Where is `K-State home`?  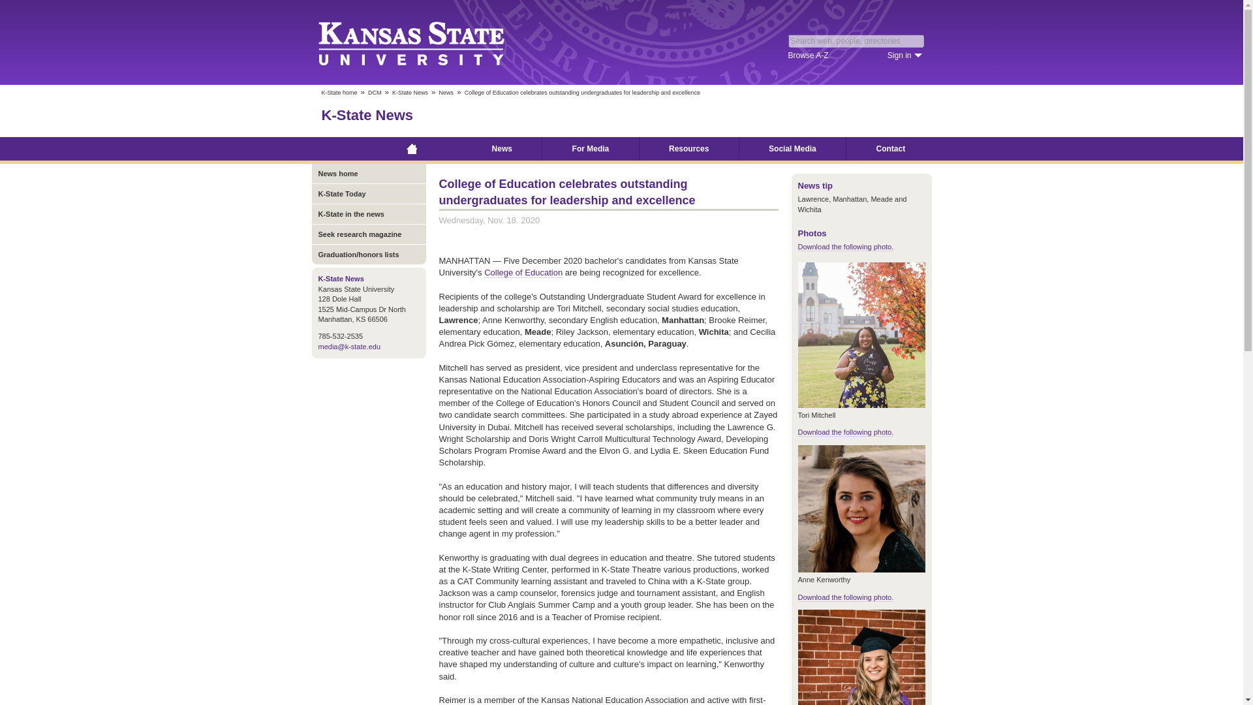
K-State home is located at coordinates (339, 93).